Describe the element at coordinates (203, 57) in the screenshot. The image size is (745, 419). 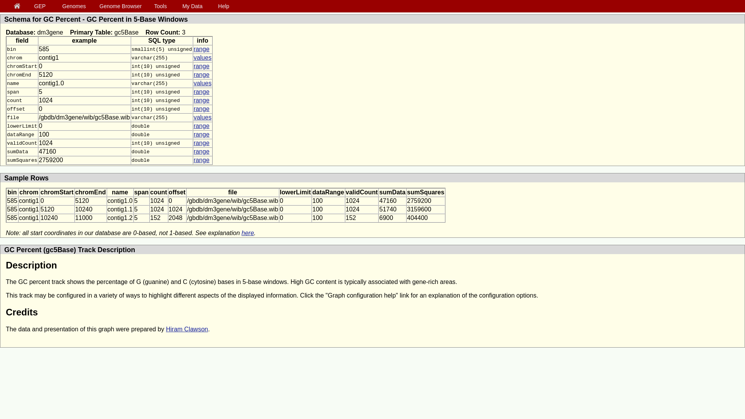
I see `values` at that location.